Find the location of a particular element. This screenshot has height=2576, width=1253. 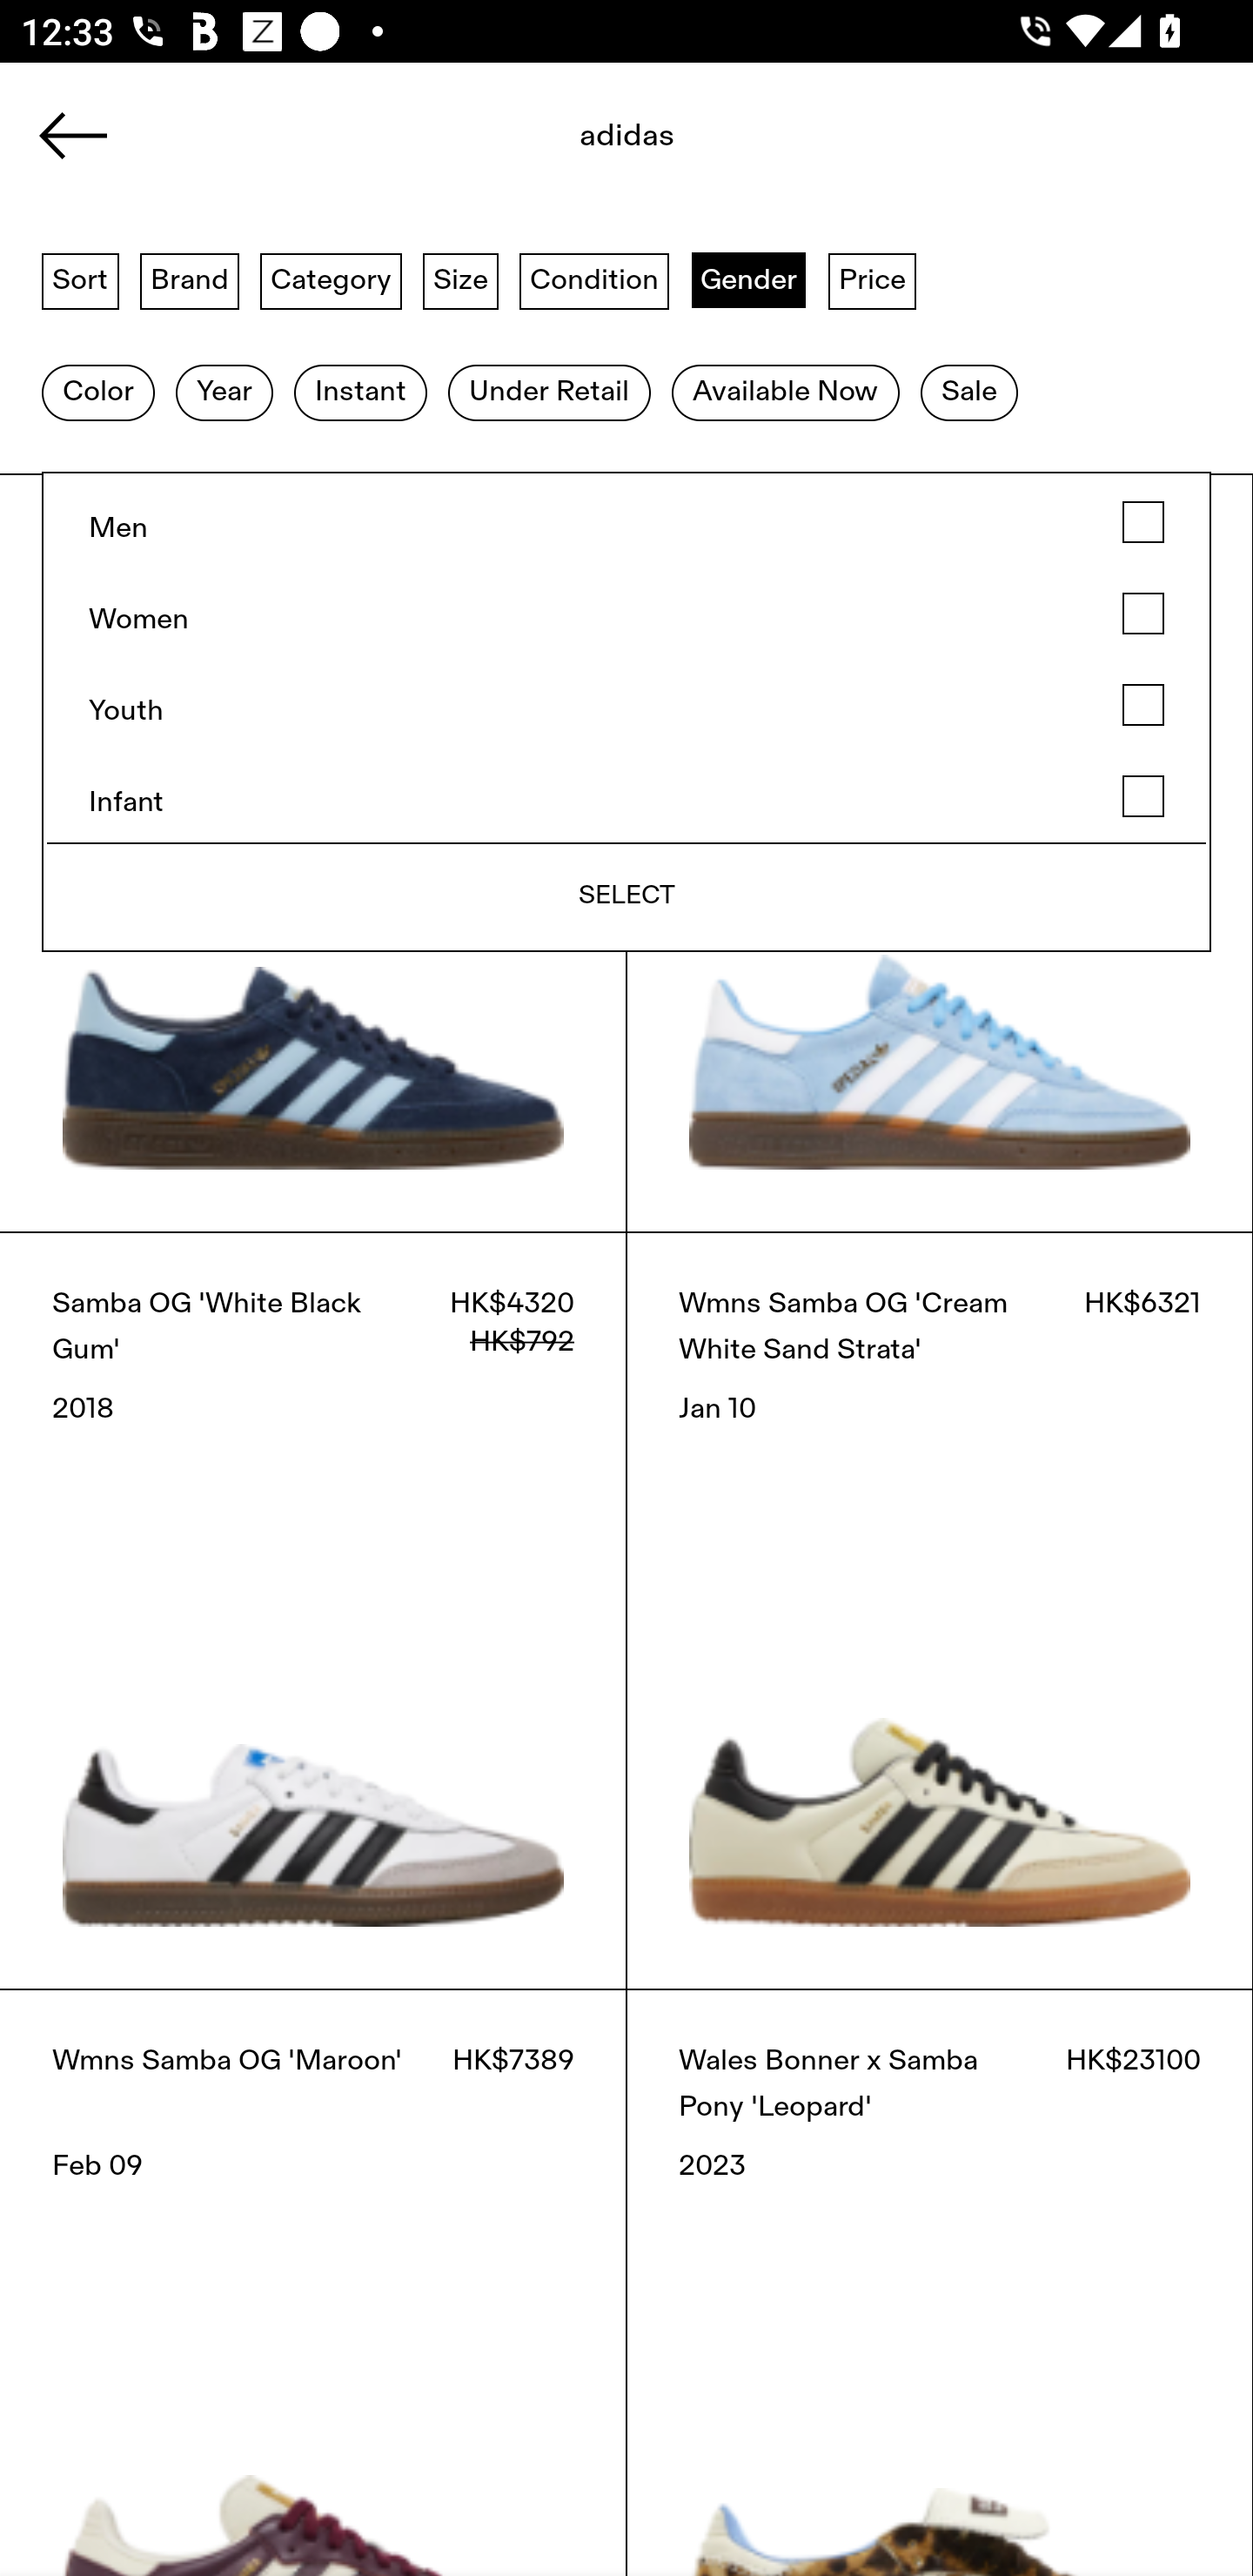

Instant is located at coordinates (360, 392).